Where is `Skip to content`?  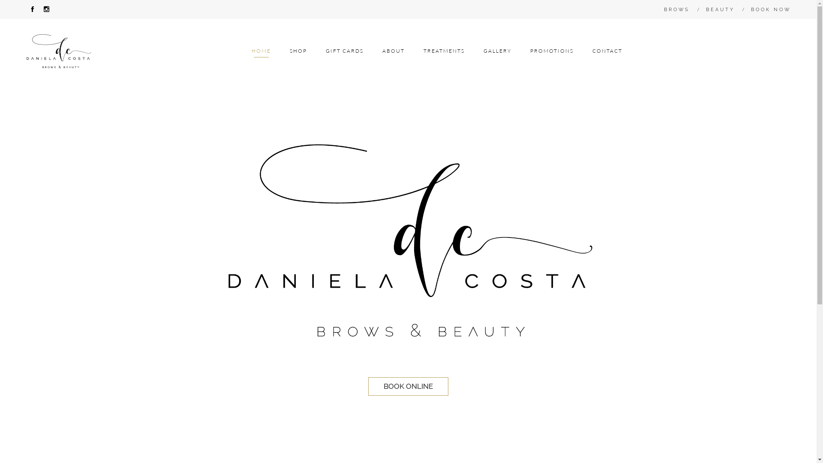 Skip to content is located at coordinates (636, 38).